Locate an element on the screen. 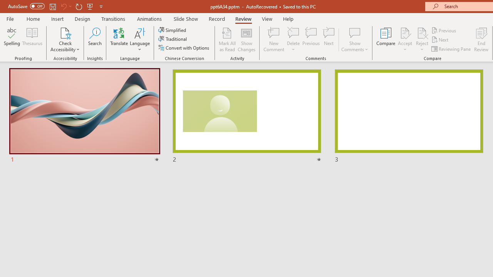 Image resolution: width=493 pixels, height=277 pixels. Language is located at coordinates (140, 39).